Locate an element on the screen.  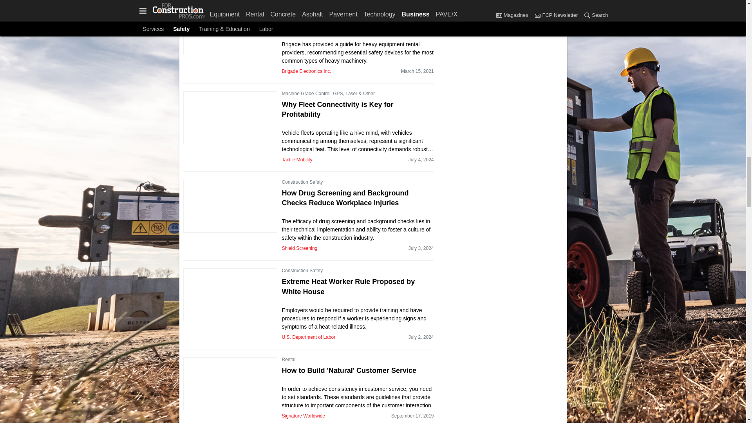
Facebook icon is located at coordinates (450, 5).